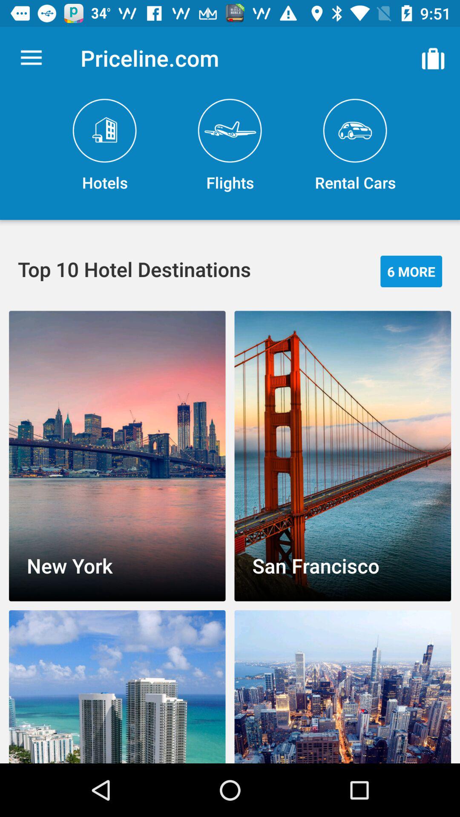 The width and height of the screenshot is (460, 817). I want to click on launch the item to the left of priceline.com item, so click(31, 58).